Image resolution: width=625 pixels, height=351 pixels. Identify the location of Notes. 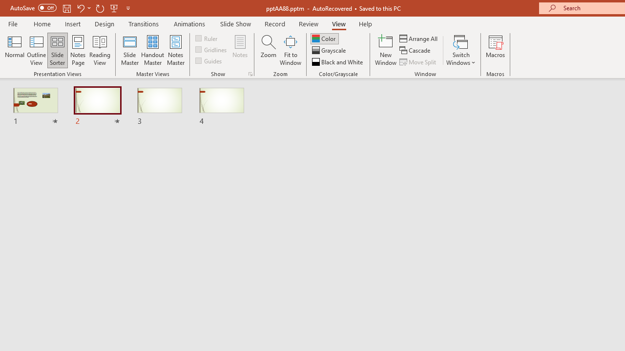
(240, 50).